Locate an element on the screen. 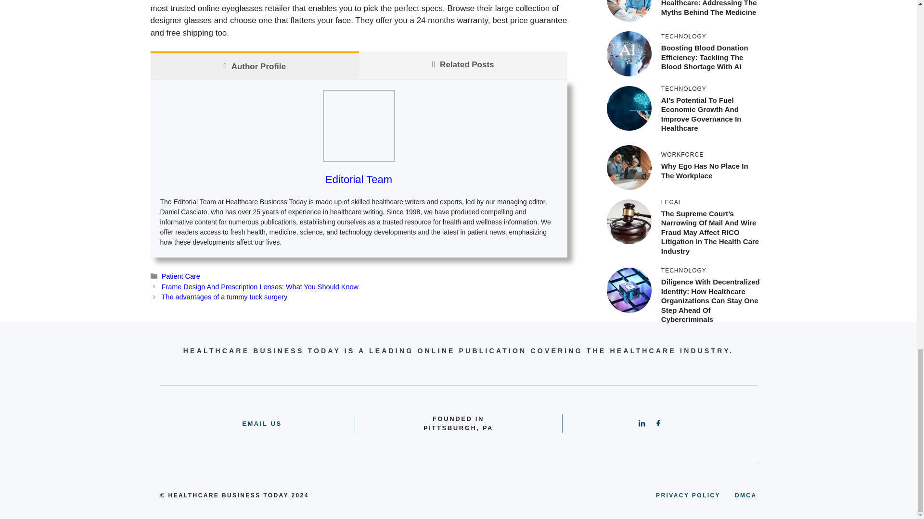 The width and height of the screenshot is (924, 519). Frame Design And Prescription Lenses: What You Should Know is located at coordinates (260, 286).